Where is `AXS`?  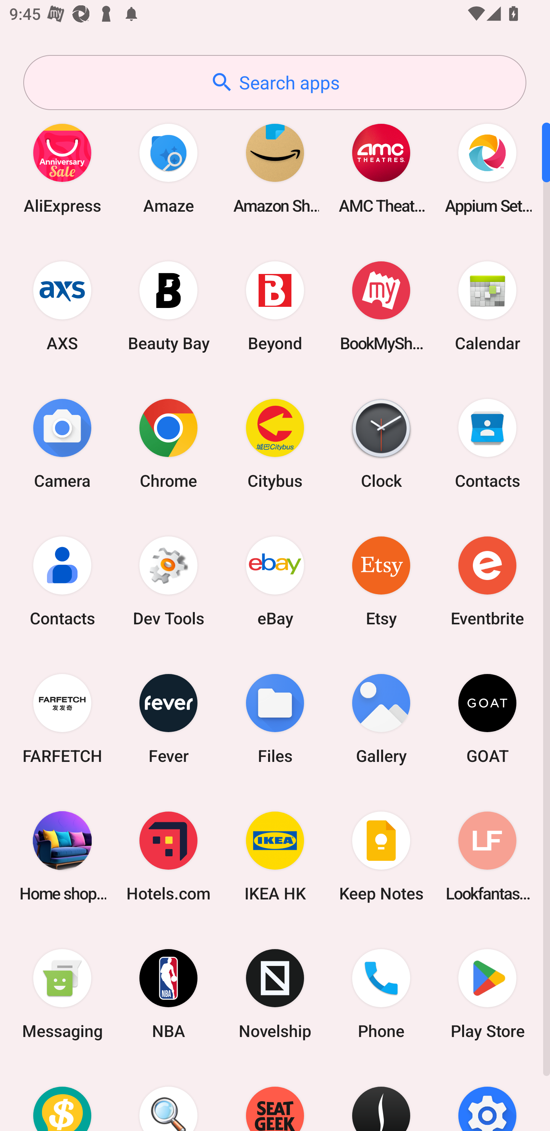
AXS is located at coordinates (62, 306).